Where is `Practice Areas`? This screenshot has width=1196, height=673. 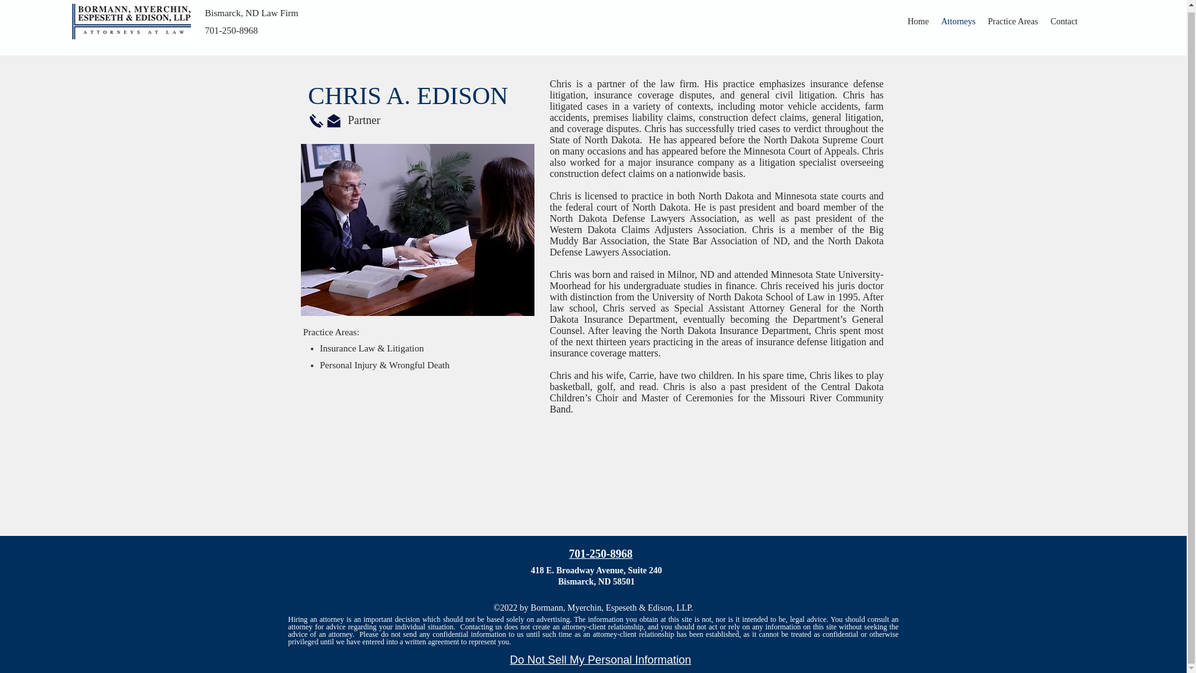 Practice Areas is located at coordinates (1013, 21).